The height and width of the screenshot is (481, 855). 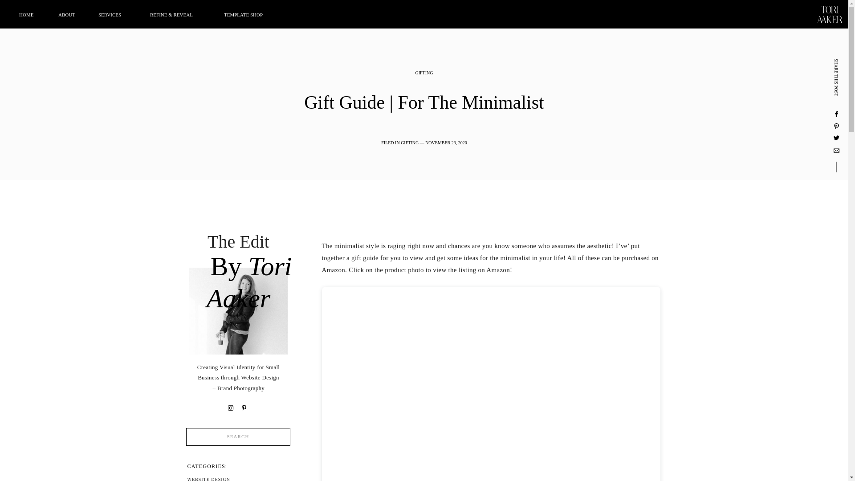 What do you see at coordinates (116, 16) in the screenshot?
I see `SERVICES` at bounding box center [116, 16].